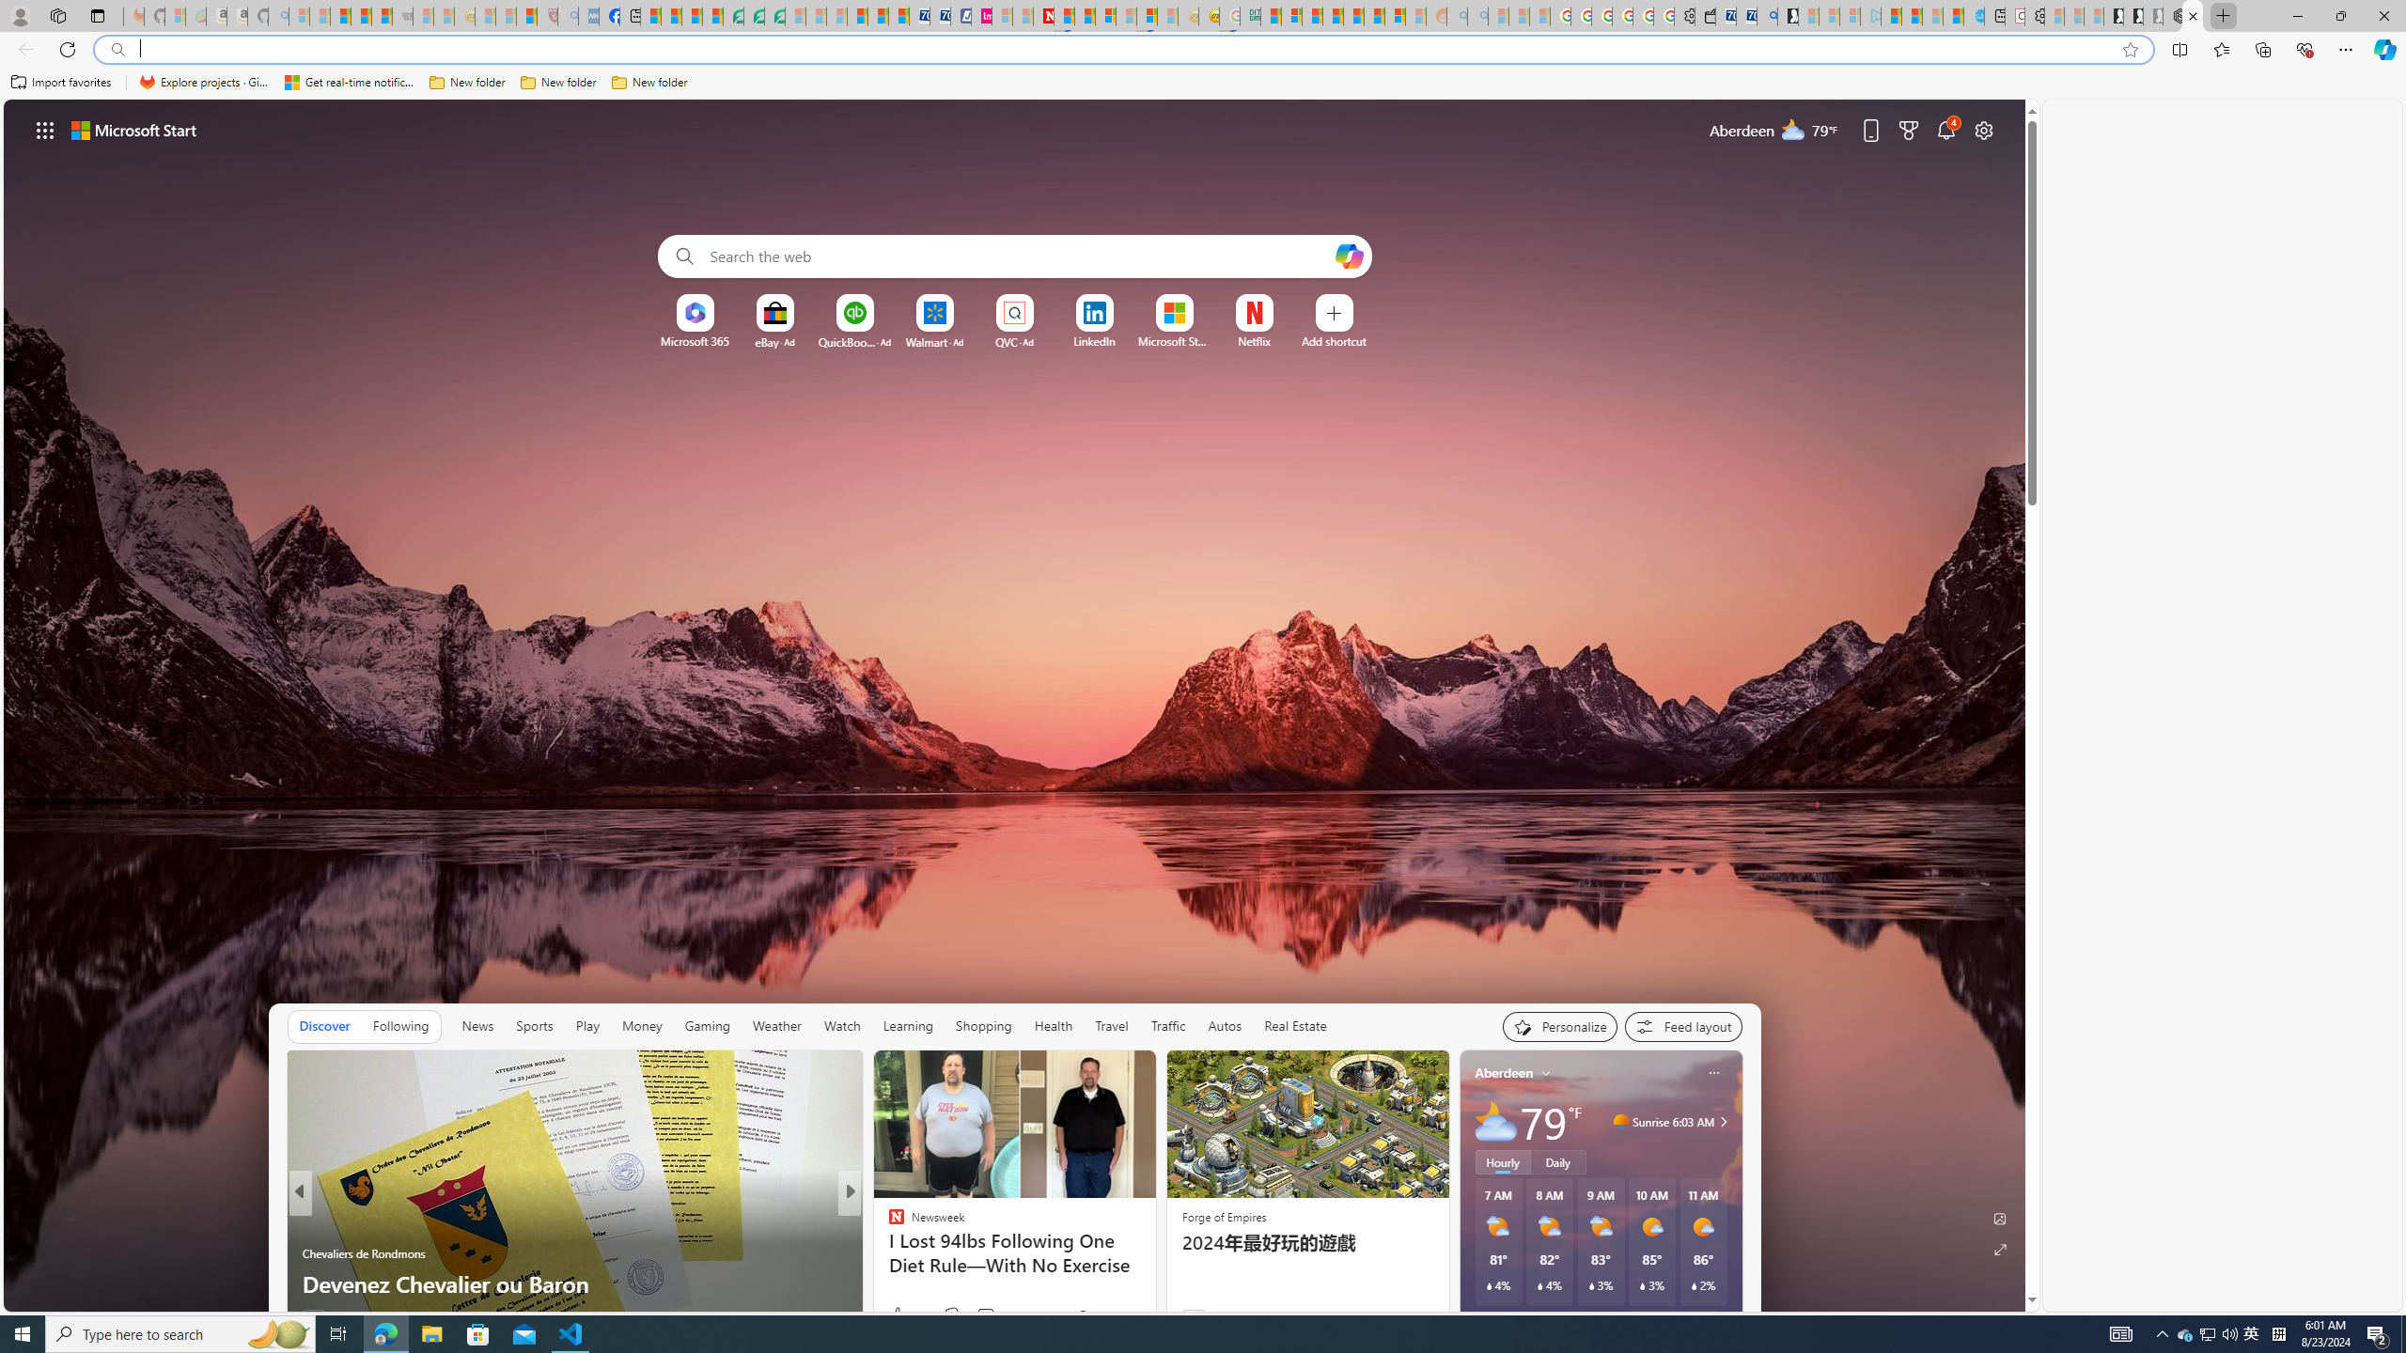  I want to click on Forge of Empires, so click(1224, 1217).